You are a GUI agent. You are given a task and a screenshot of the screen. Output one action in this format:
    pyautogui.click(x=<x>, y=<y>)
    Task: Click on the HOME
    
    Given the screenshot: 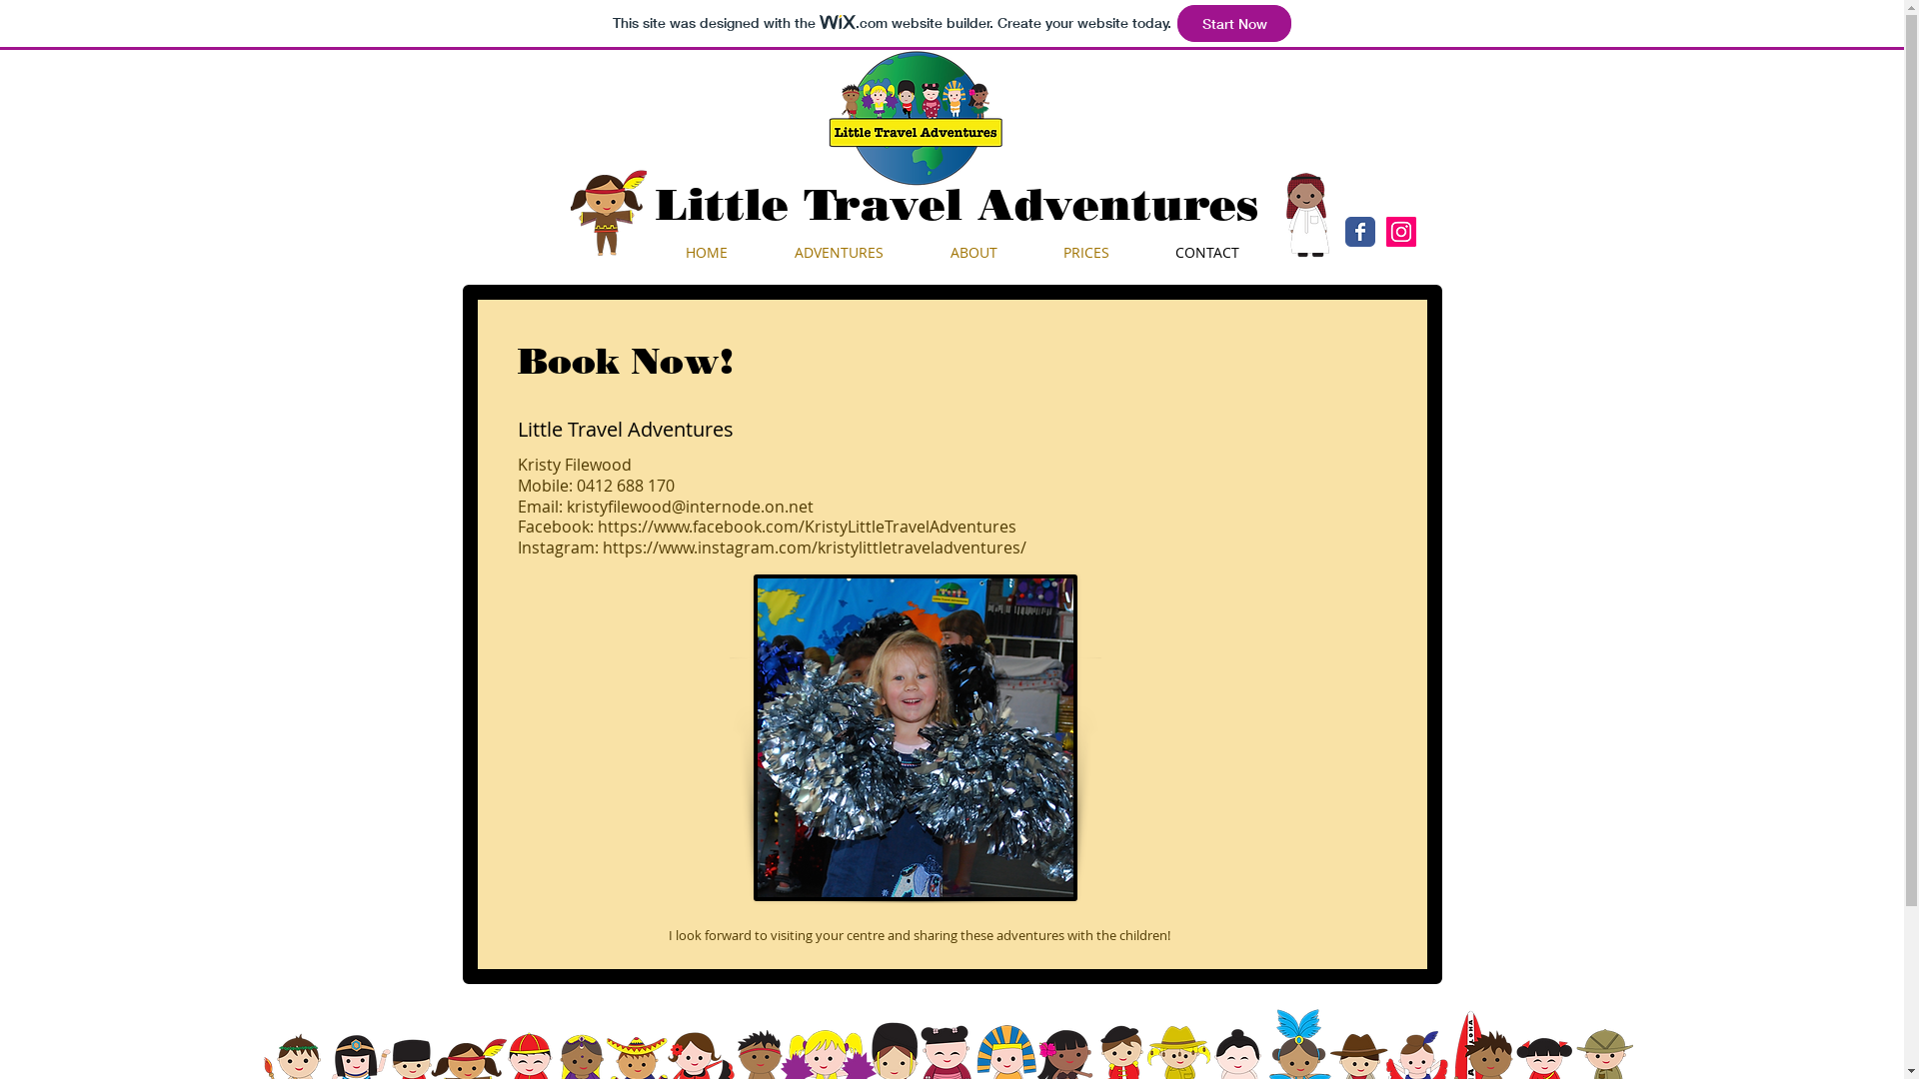 What is the action you would take?
    pyautogui.click(x=706, y=253)
    